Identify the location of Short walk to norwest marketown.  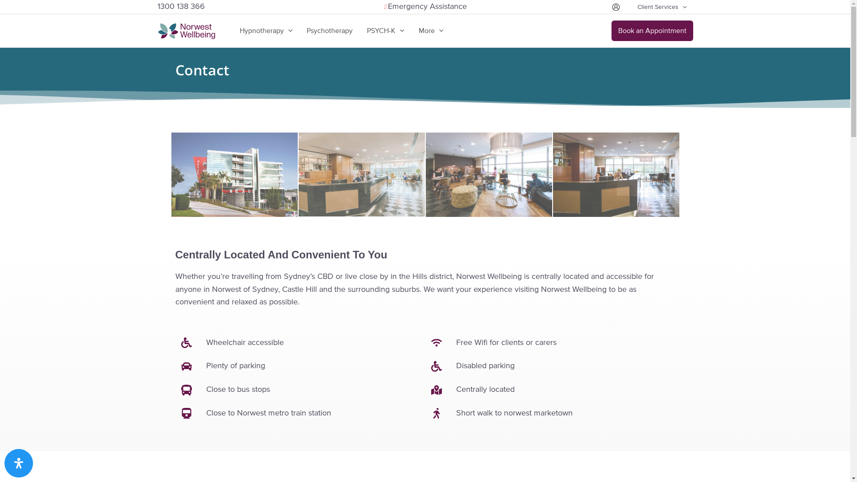
(550, 413).